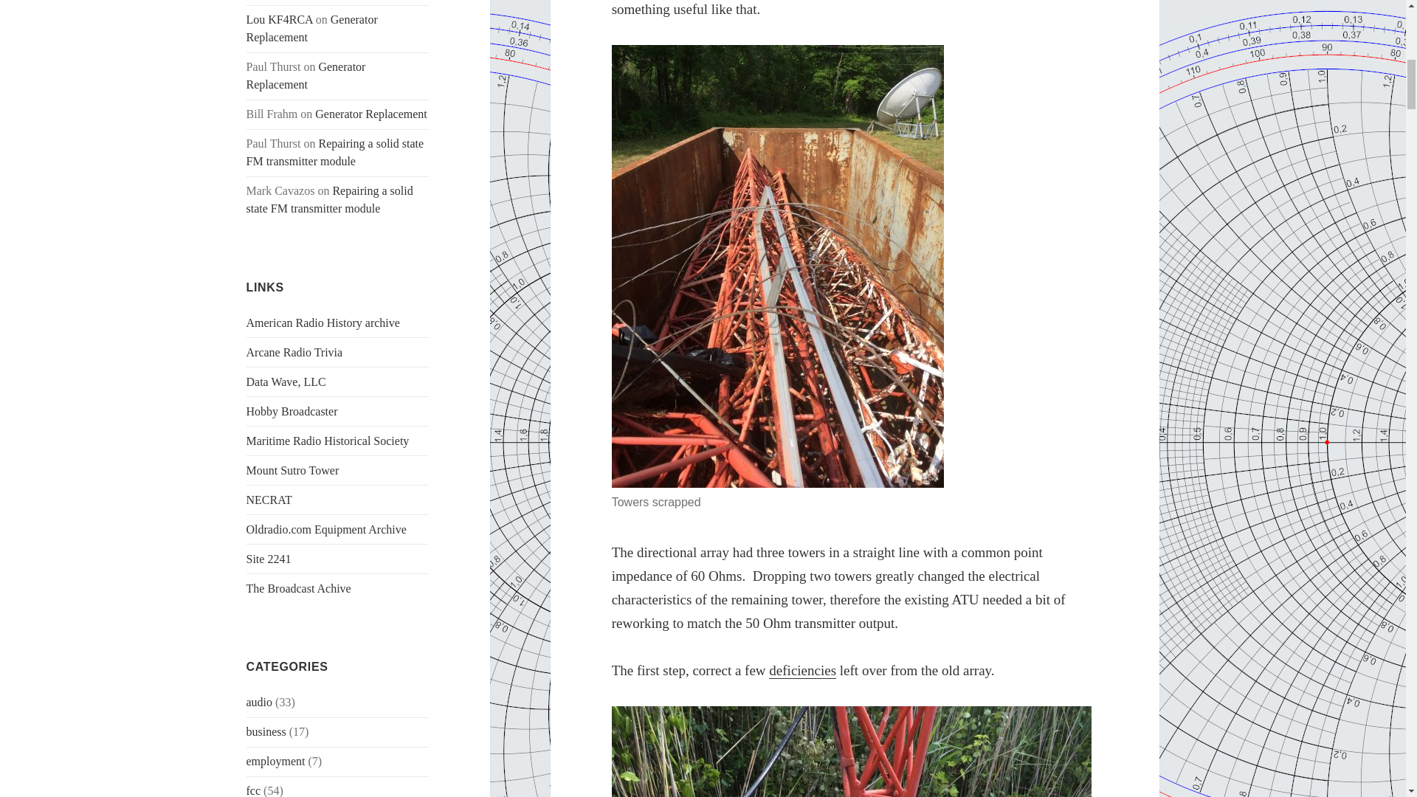 Image resolution: width=1417 pixels, height=797 pixels. Describe the element at coordinates (269, 559) in the screenshot. I see `Site 2241` at that location.